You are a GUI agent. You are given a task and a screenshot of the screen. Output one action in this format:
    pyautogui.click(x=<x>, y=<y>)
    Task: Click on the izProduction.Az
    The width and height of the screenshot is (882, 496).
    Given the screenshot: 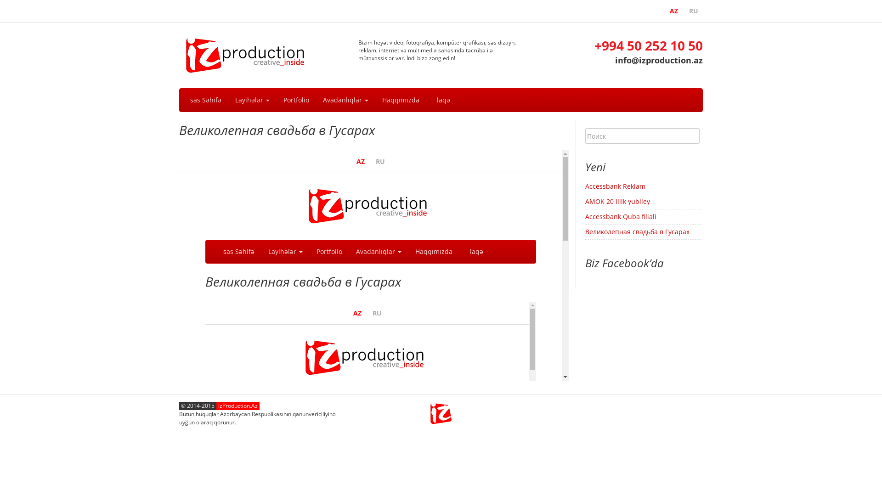 What is the action you would take?
    pyautogui.click(x=238, y=406)
    